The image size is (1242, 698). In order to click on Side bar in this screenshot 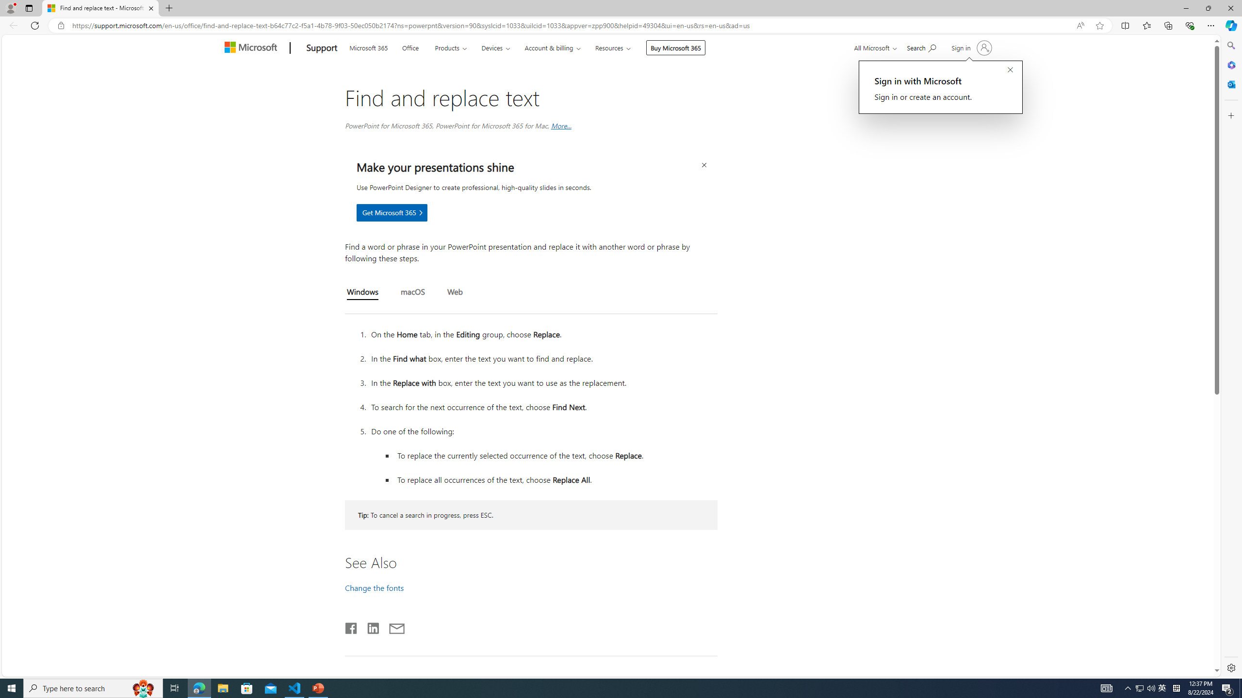, I will do `click(1231, 357)`.